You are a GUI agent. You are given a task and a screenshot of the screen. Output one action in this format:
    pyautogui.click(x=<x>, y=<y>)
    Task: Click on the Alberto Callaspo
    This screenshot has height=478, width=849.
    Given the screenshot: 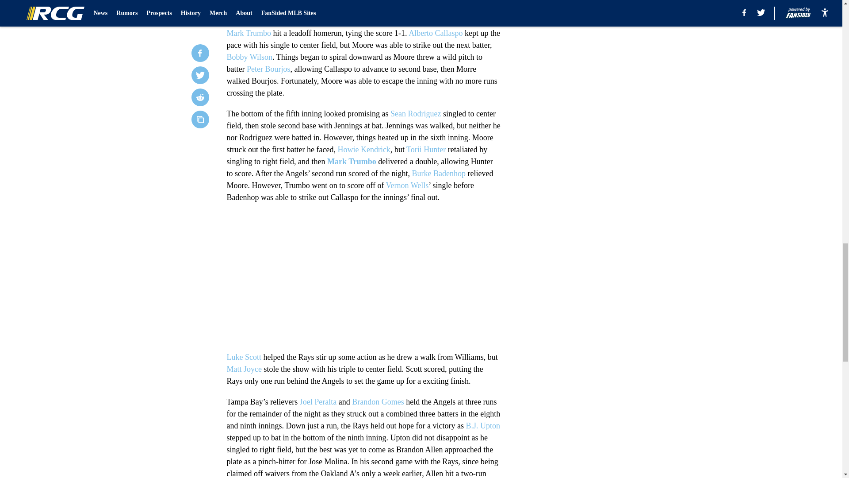 What is the action you would take?
    pyautogui.click(x=435, y=33)
    